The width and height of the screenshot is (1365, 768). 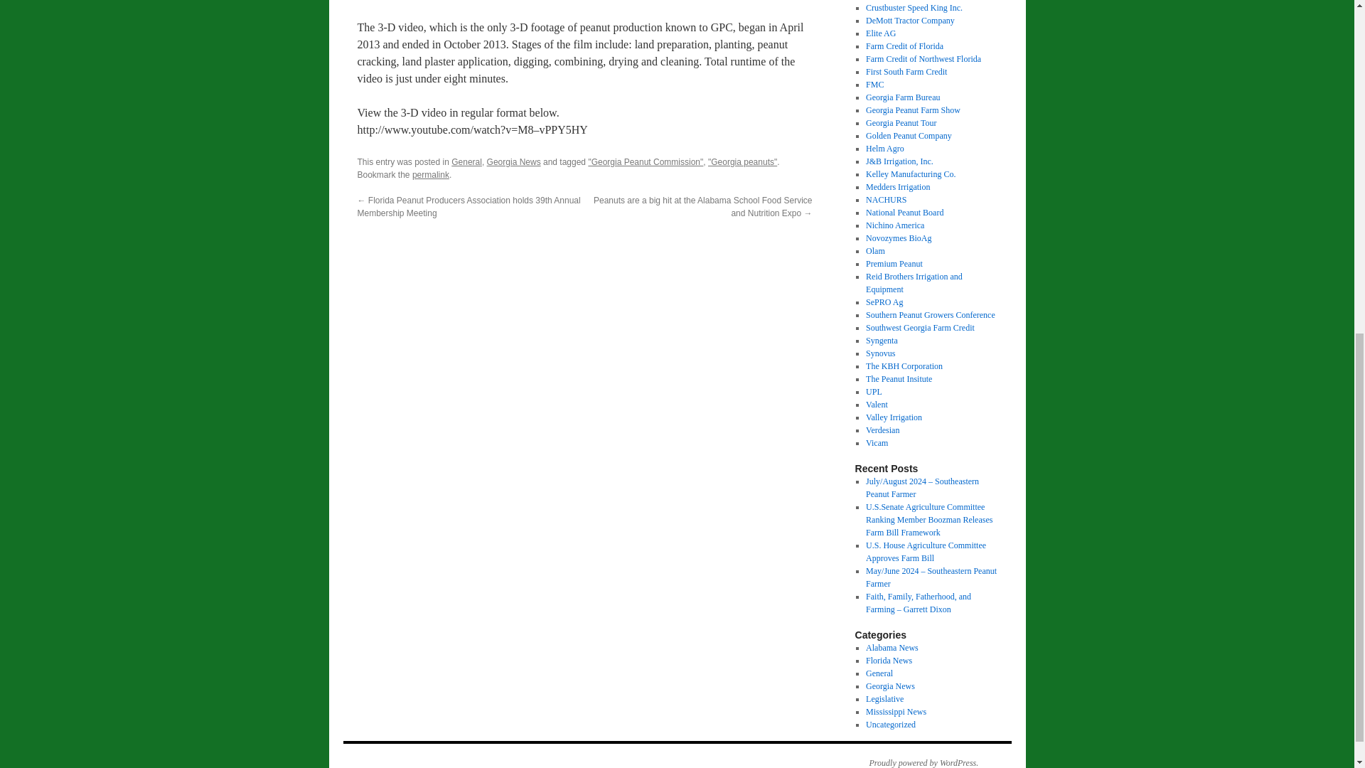 What do you see at coordinates (466, 162) in the screenshot?
I see `General` at bounding box center [466, 162].